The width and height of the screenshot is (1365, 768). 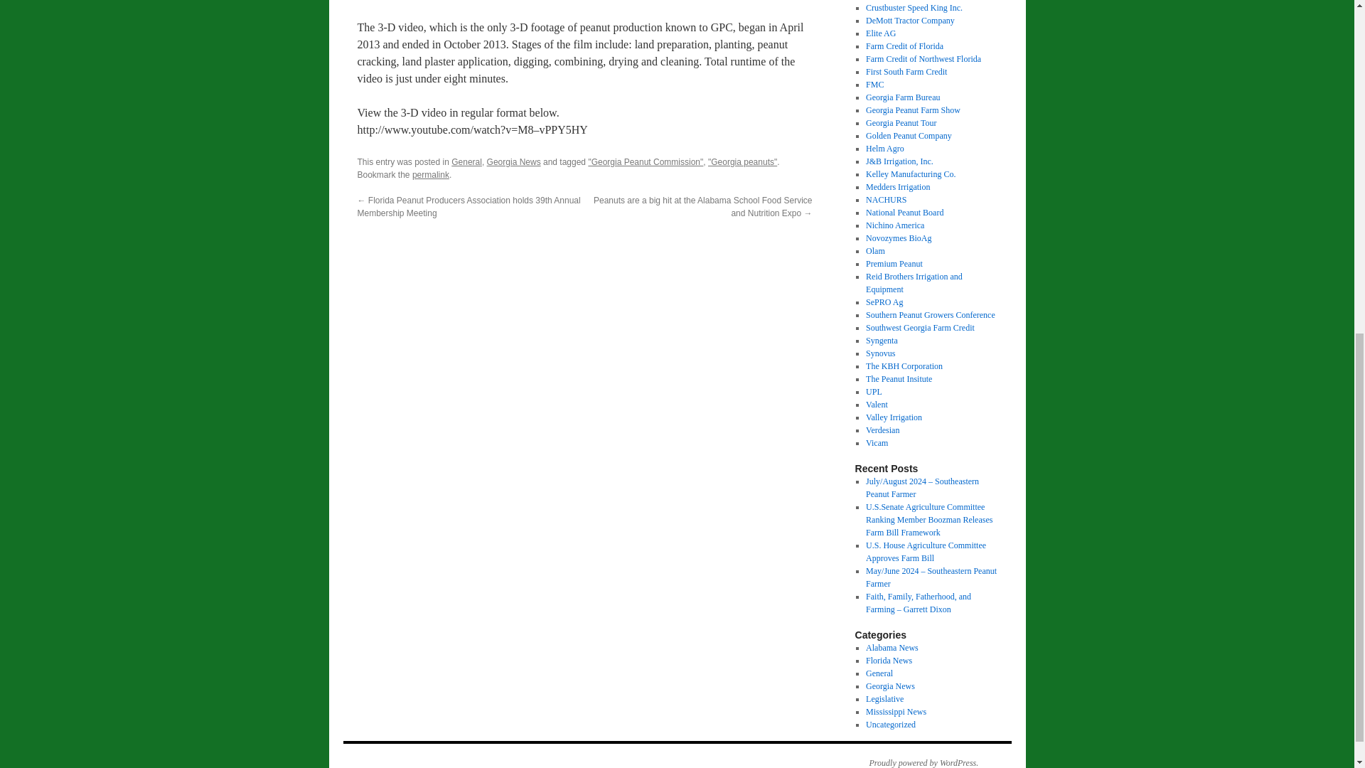 What do you see at coordinates (466, 162) in the screenshot?
I see `General` at bounding box center [466, 162].